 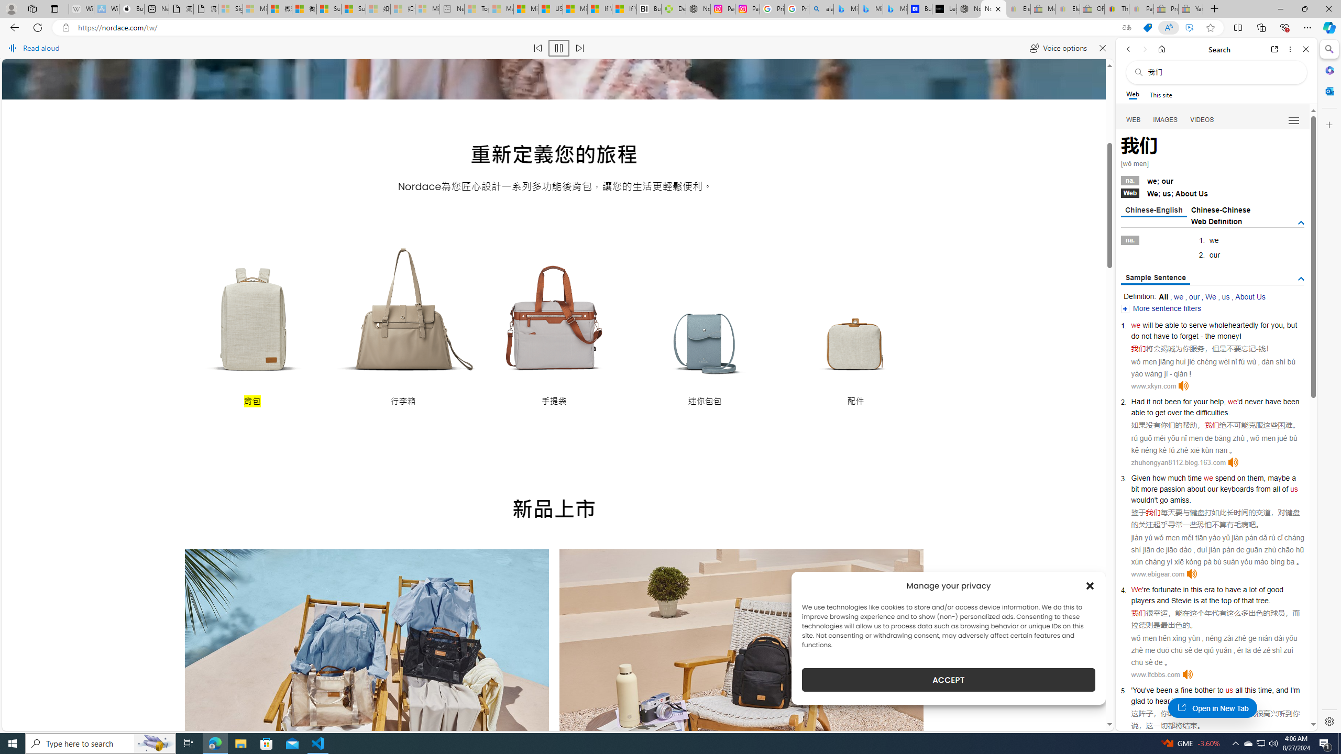 I want to click on WebWe; us; About Us, so click(x=1213, y=193).